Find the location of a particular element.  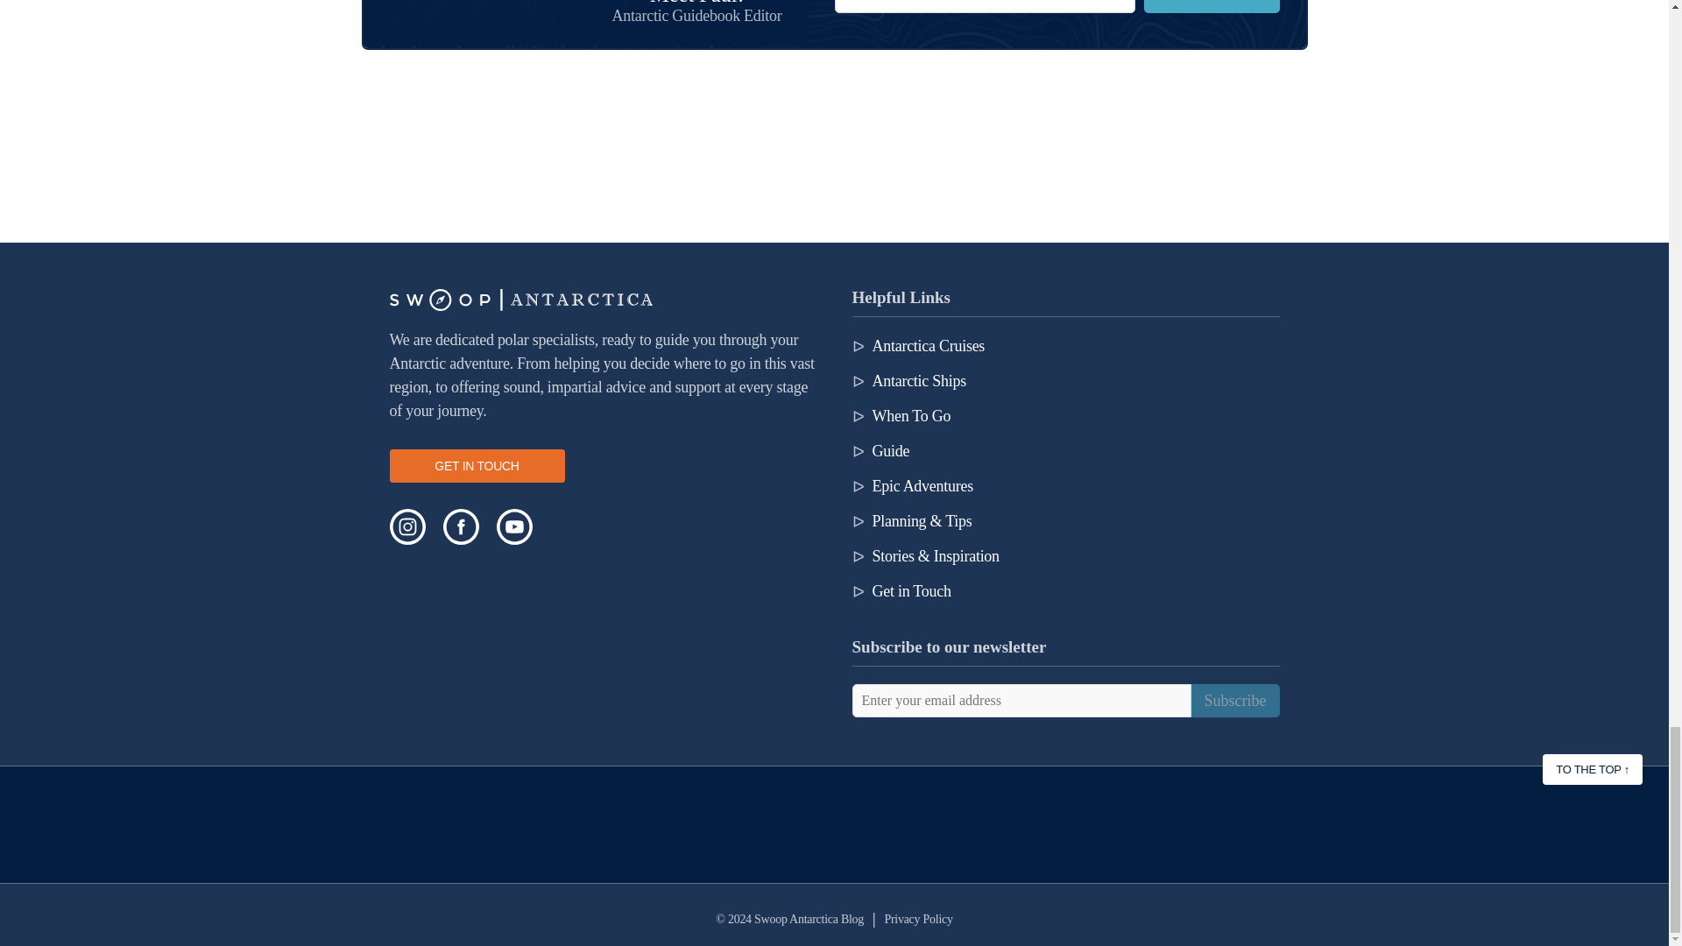

Instagram is located at coordinates (406, 527).